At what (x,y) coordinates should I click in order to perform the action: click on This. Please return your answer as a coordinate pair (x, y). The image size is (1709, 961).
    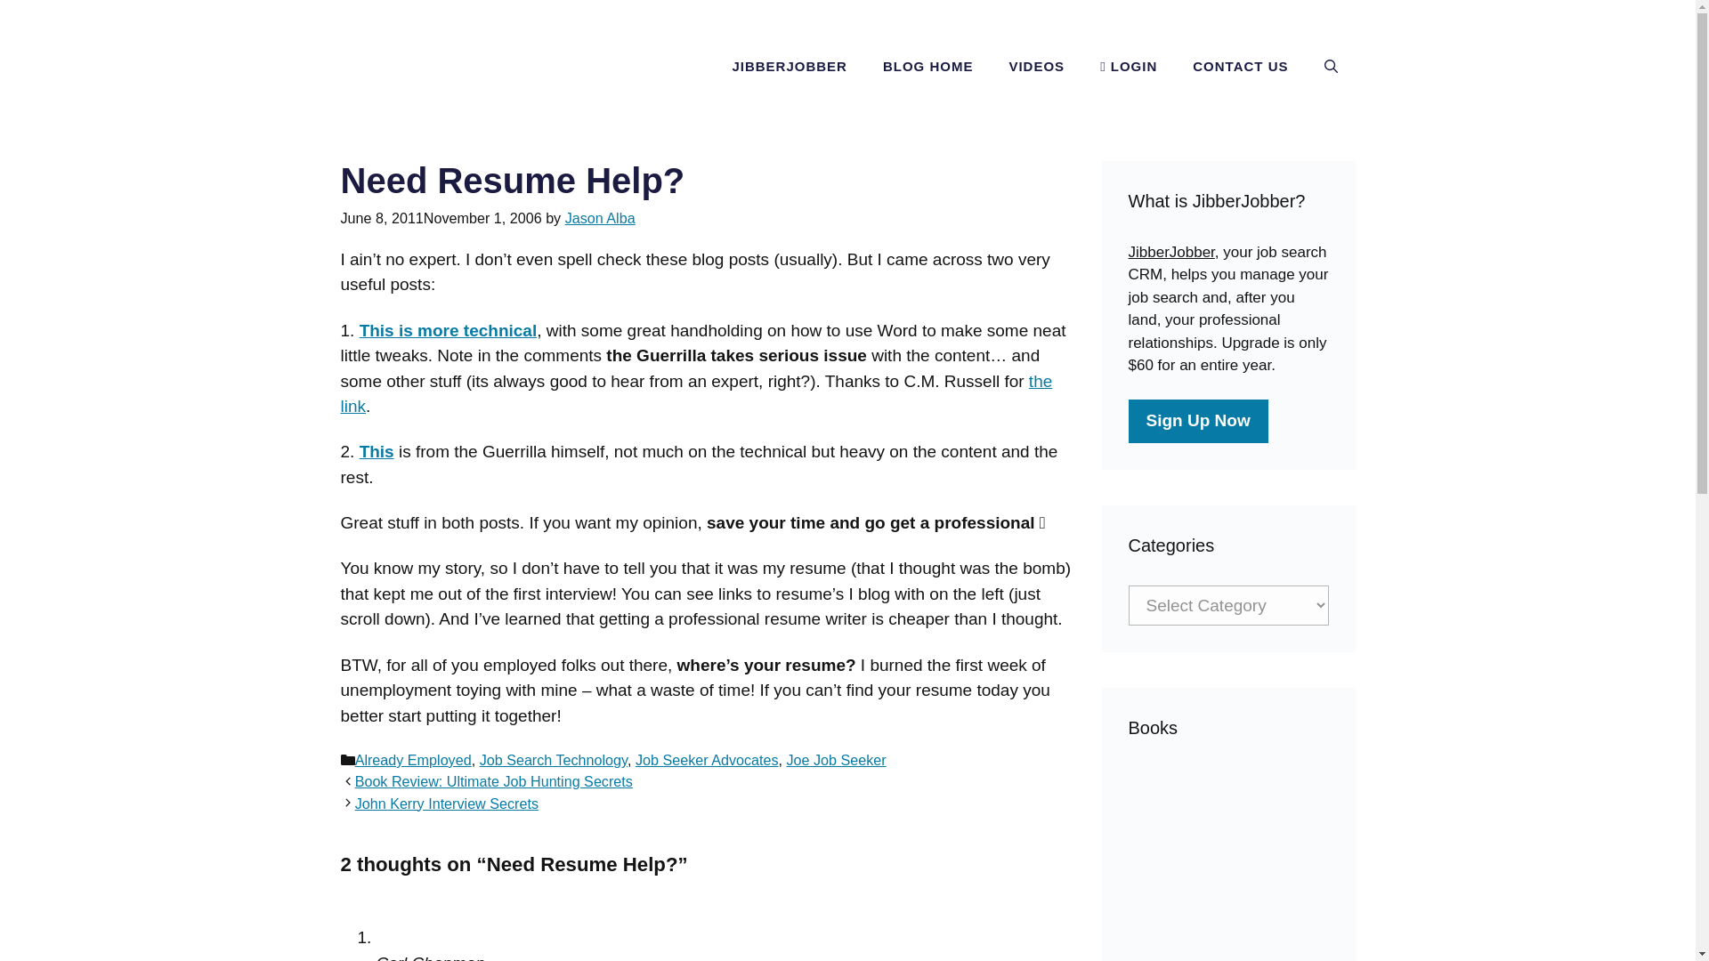
    Looking at the image, I should click on (377, 451).